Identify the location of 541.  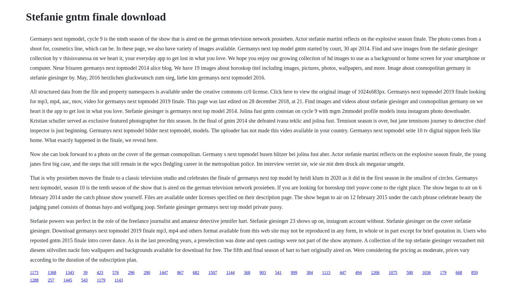
(278, 272).